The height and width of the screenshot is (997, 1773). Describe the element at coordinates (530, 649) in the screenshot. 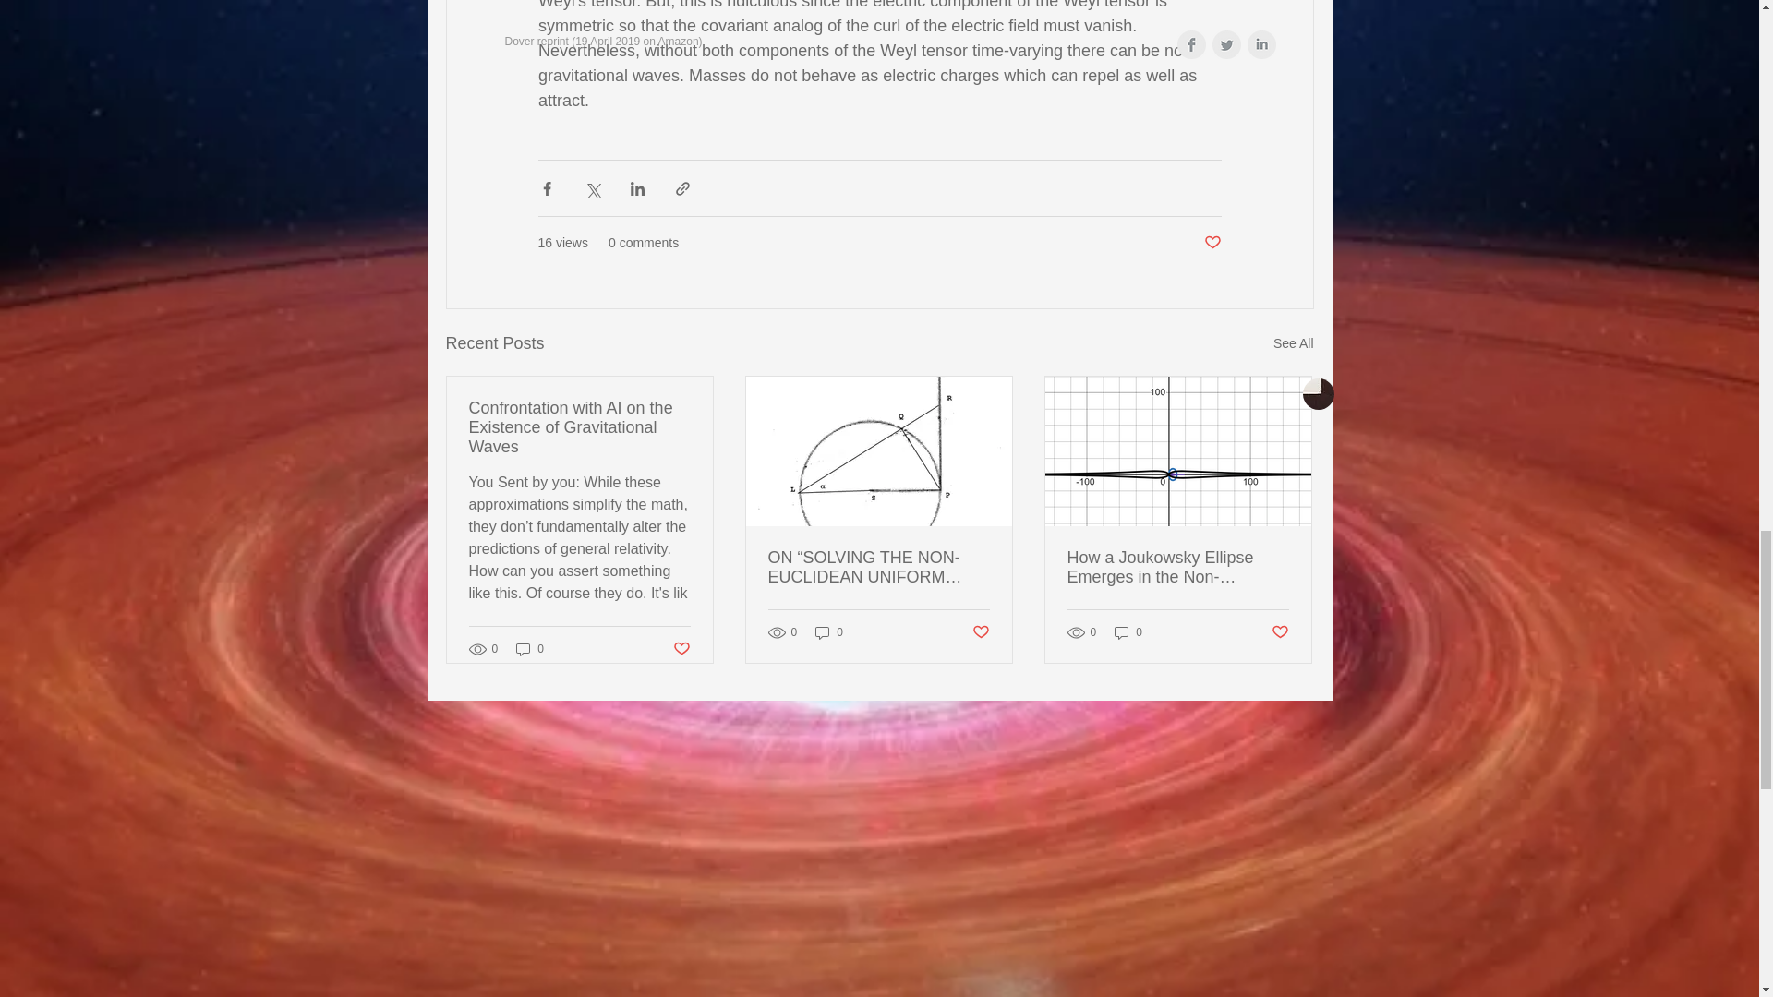

I see `0` at that location.